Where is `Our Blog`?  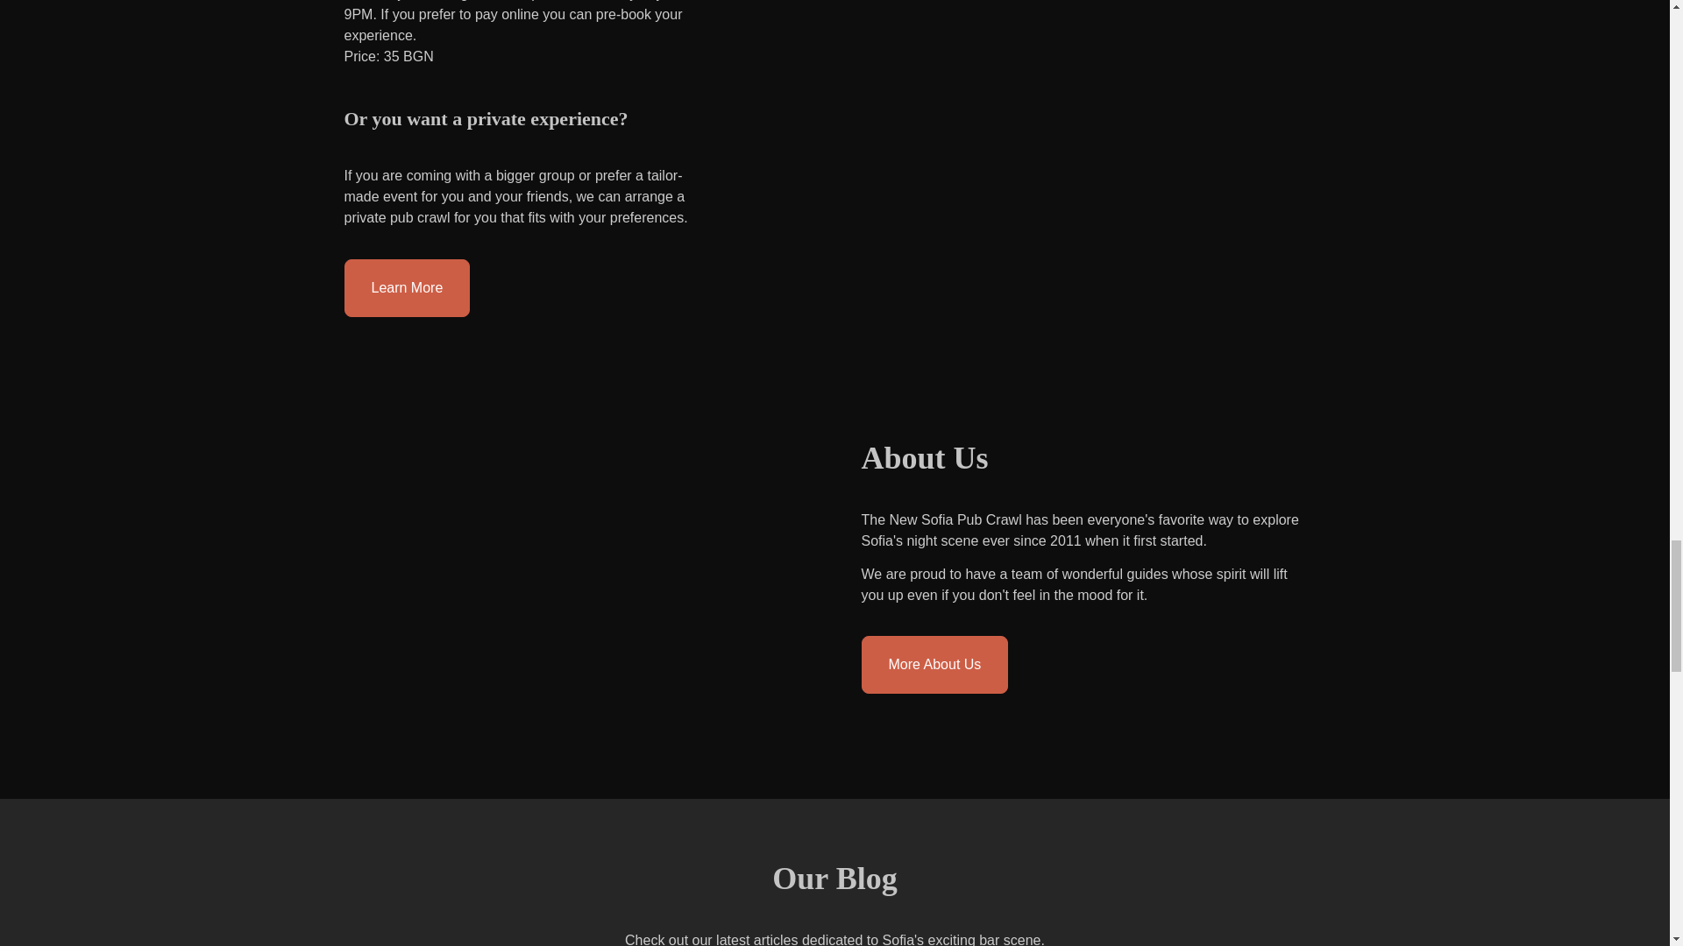
Our Blog is located at coordinates (834, 878).